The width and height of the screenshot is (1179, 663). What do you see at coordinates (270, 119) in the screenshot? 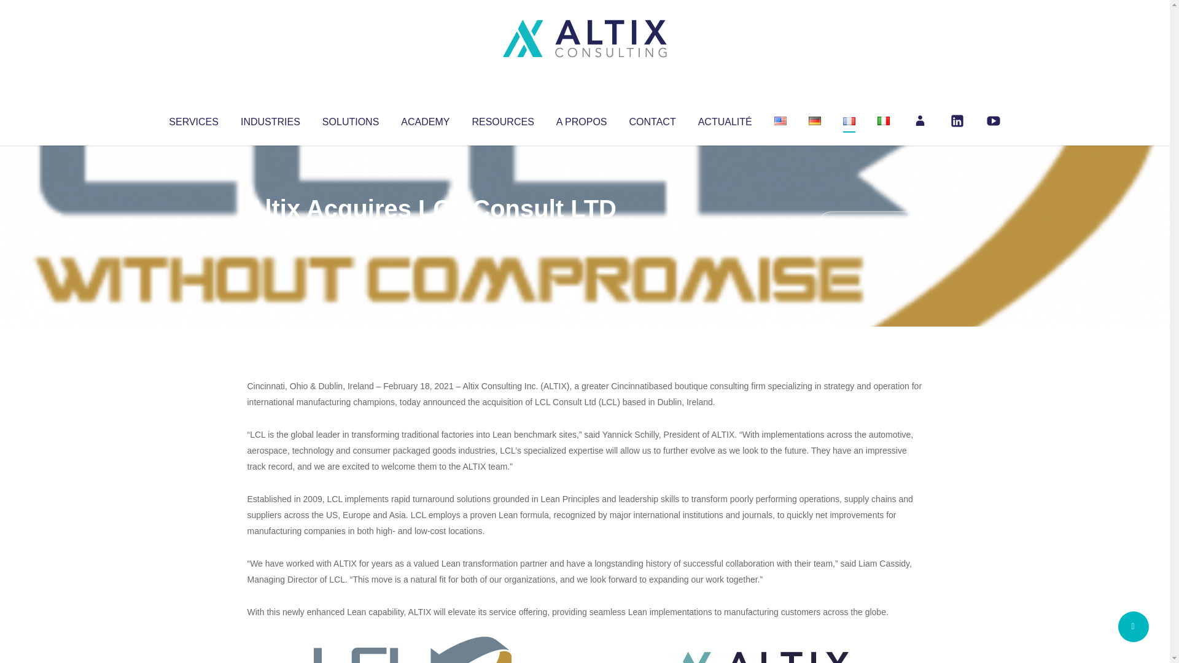
I see `INDUSTRIES` at bounding box center [270, 119].